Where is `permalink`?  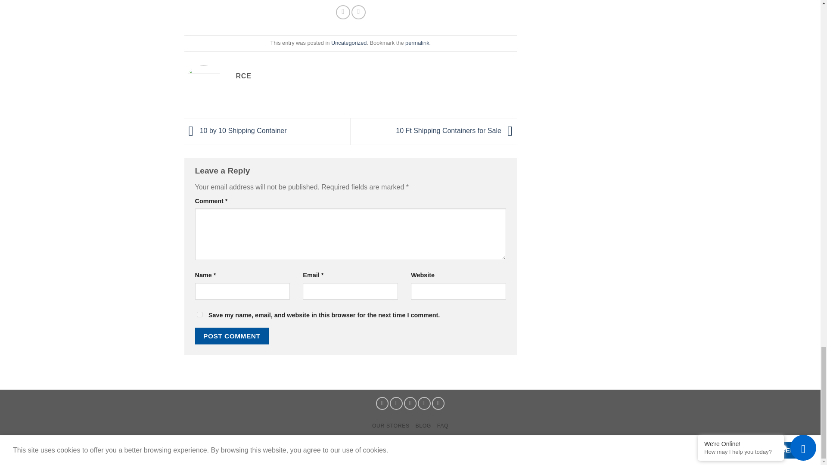
permalink is located at coordinates (417, 42).